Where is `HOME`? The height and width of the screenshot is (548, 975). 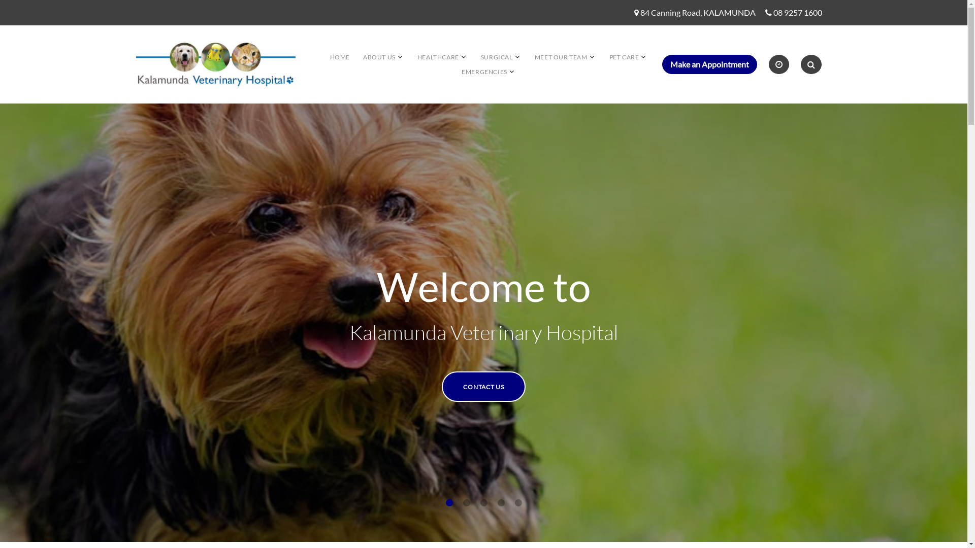 HOME is located at coordinates (340, 57).